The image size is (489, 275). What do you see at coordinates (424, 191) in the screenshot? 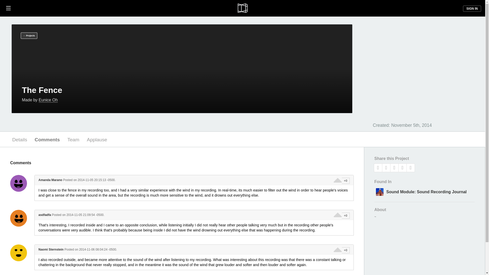
I see `Sound Module: Sound Recording Journal` at bounding box center [424, 191].